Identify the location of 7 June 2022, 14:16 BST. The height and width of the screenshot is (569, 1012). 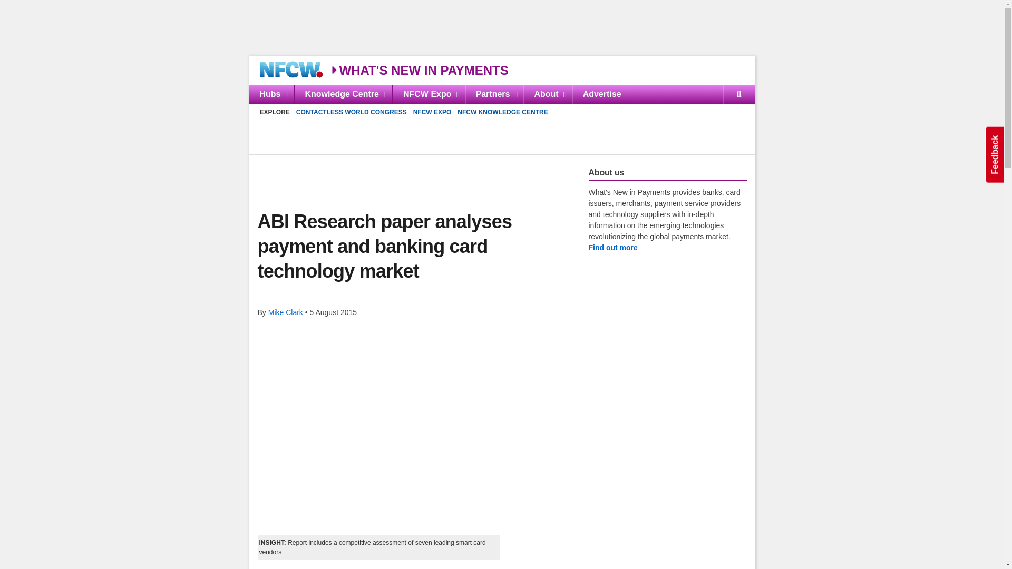
(502, 94).